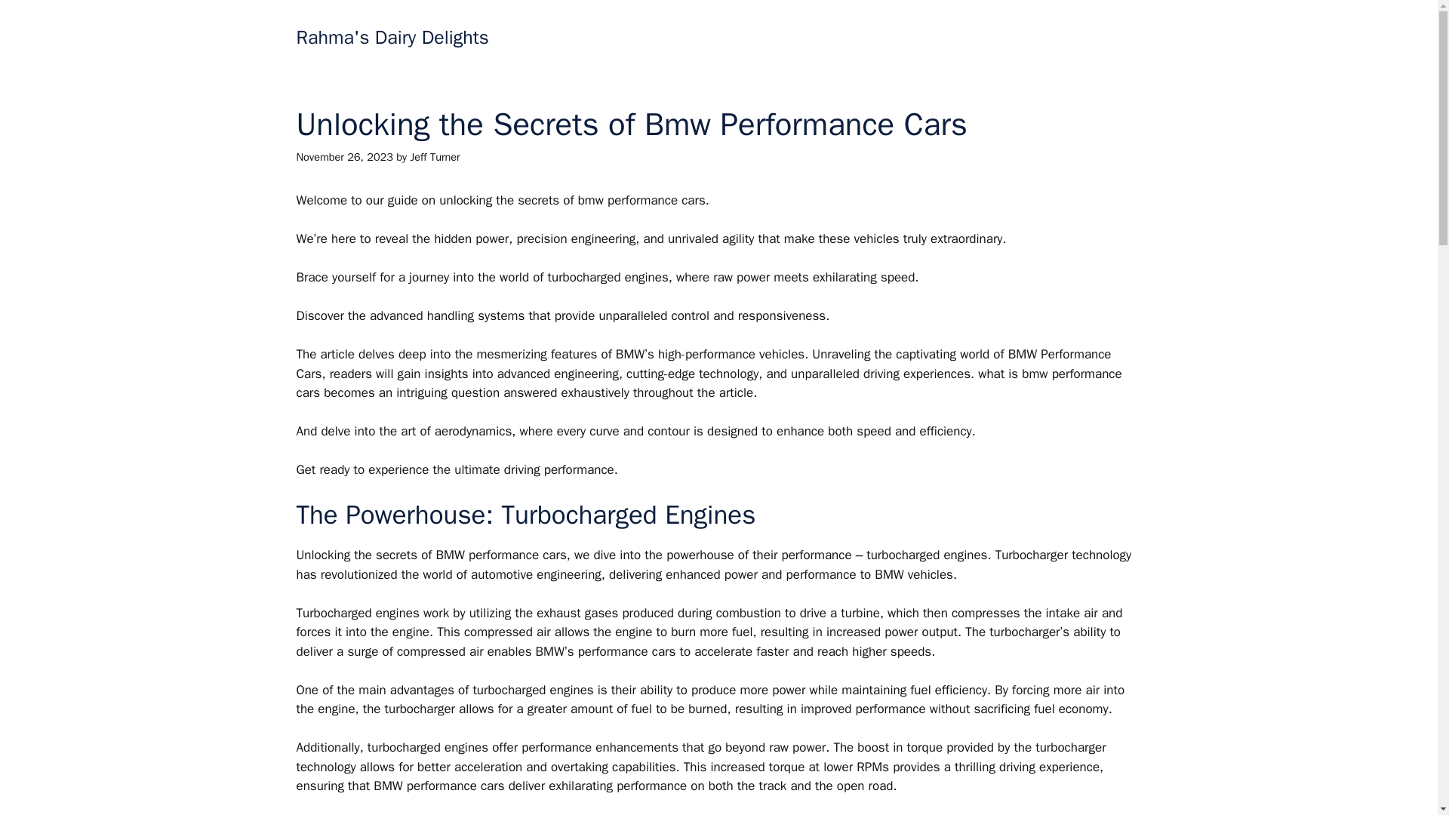  What do you see at coordinates (787, 38) in the screenshot?
I see `About Us` at bounding box center [787, 38].